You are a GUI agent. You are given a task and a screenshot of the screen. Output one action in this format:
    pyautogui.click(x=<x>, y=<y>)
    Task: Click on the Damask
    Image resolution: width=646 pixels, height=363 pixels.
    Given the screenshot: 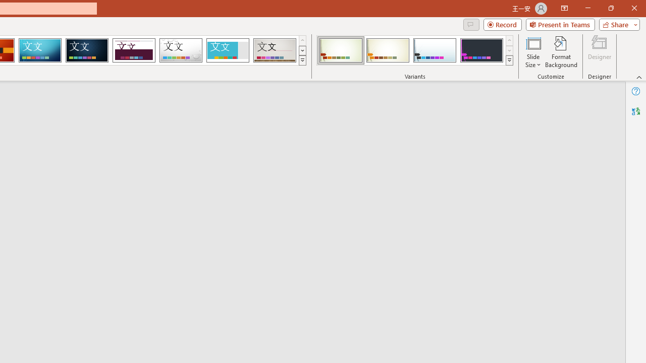 What is the action you would take?
    pyautogui.click(x=87, y=50)
    